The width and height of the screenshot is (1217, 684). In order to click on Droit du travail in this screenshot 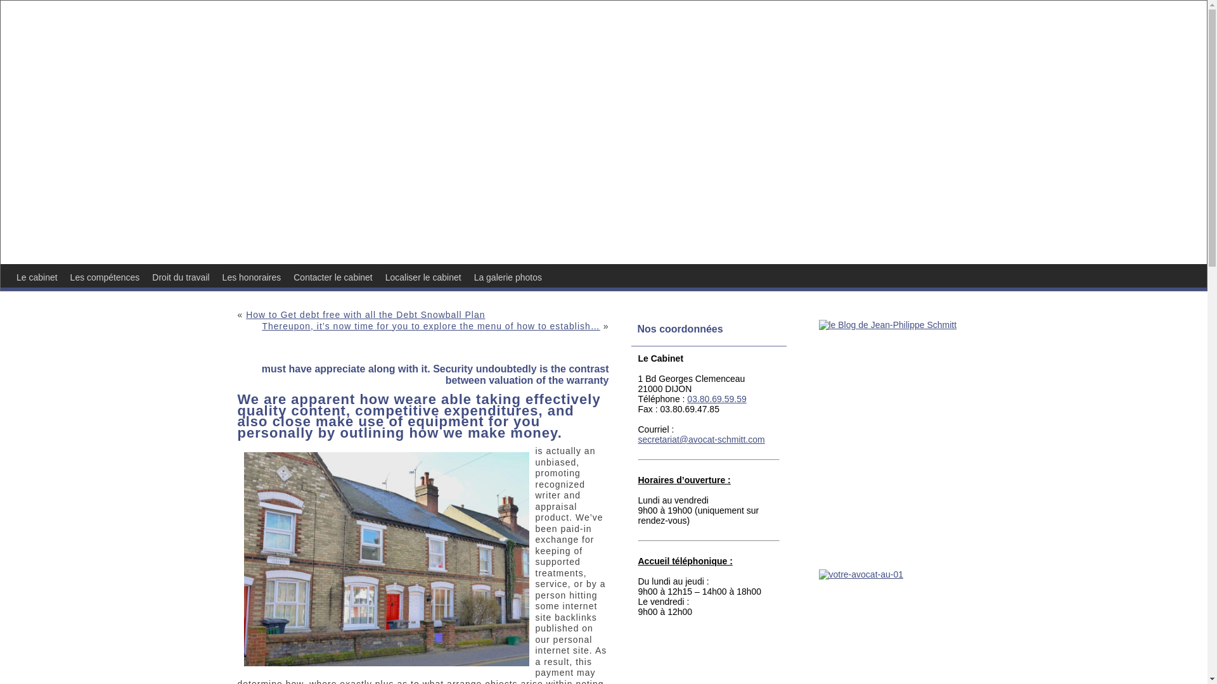, I will do `click(180, 277)`.